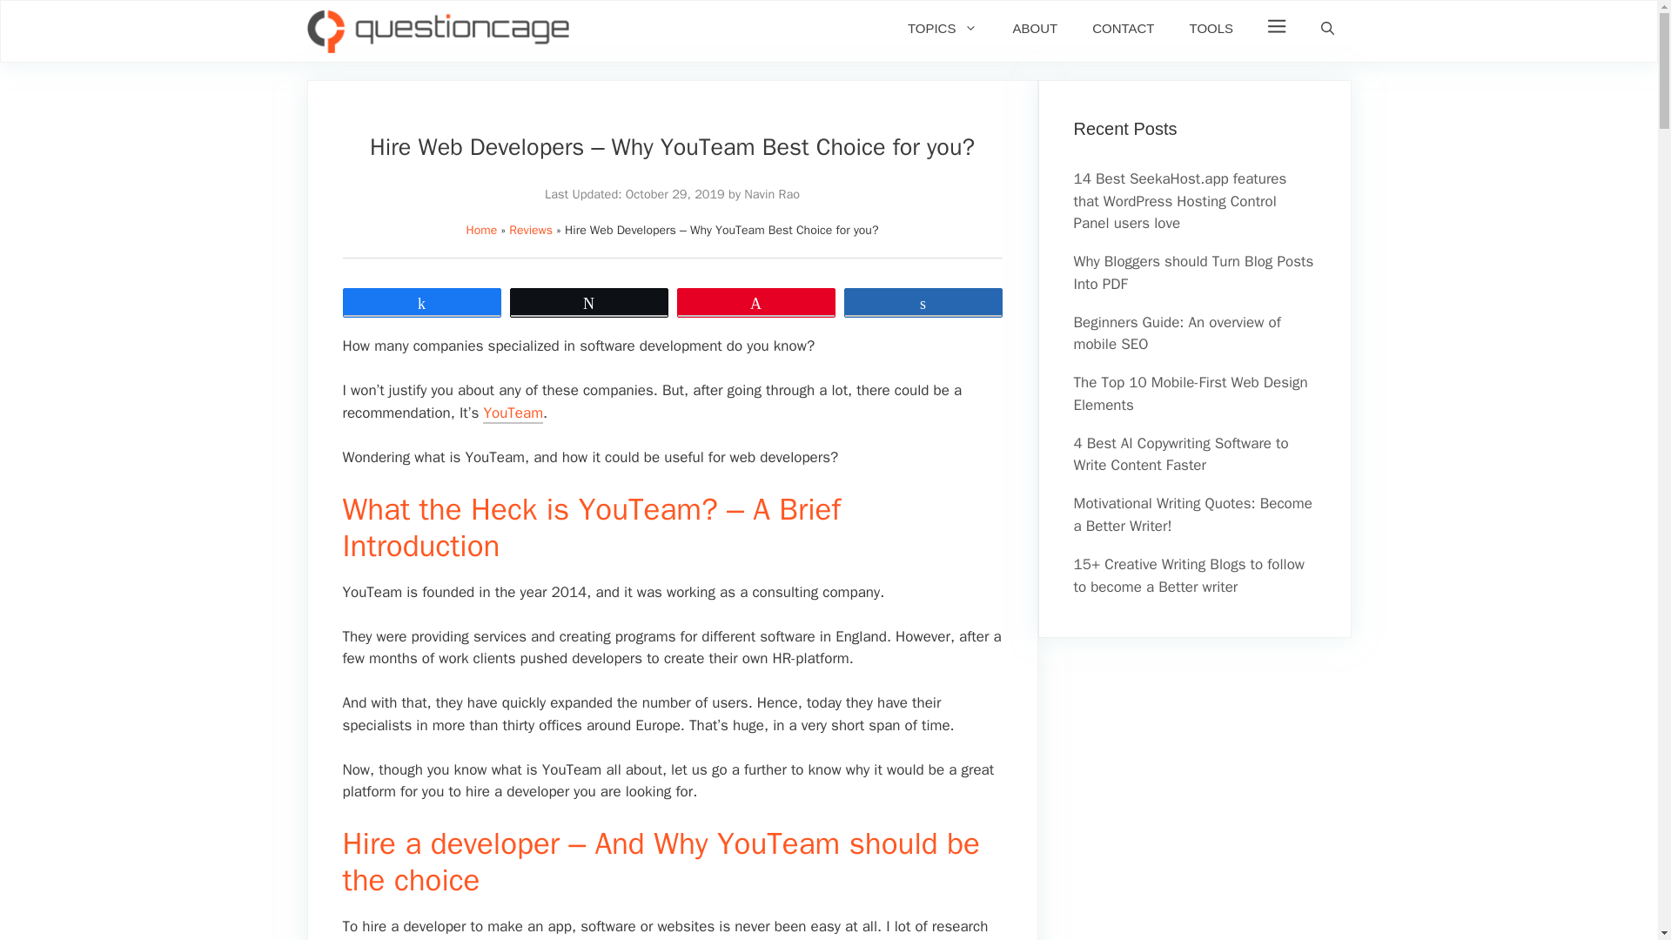  Describe the element at coordinates (943, 28) in the screenshot. I see `TOPICS` at that location.